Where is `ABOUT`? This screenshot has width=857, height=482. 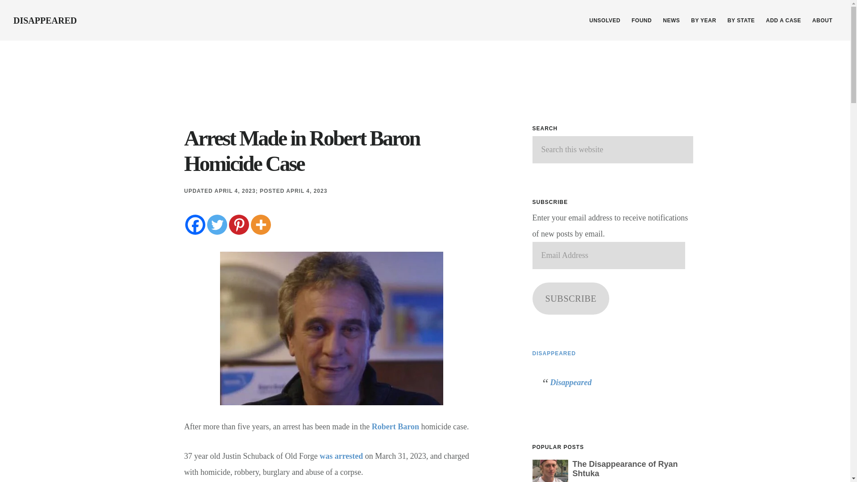
ABOUT is located at coordinates (822, 21).